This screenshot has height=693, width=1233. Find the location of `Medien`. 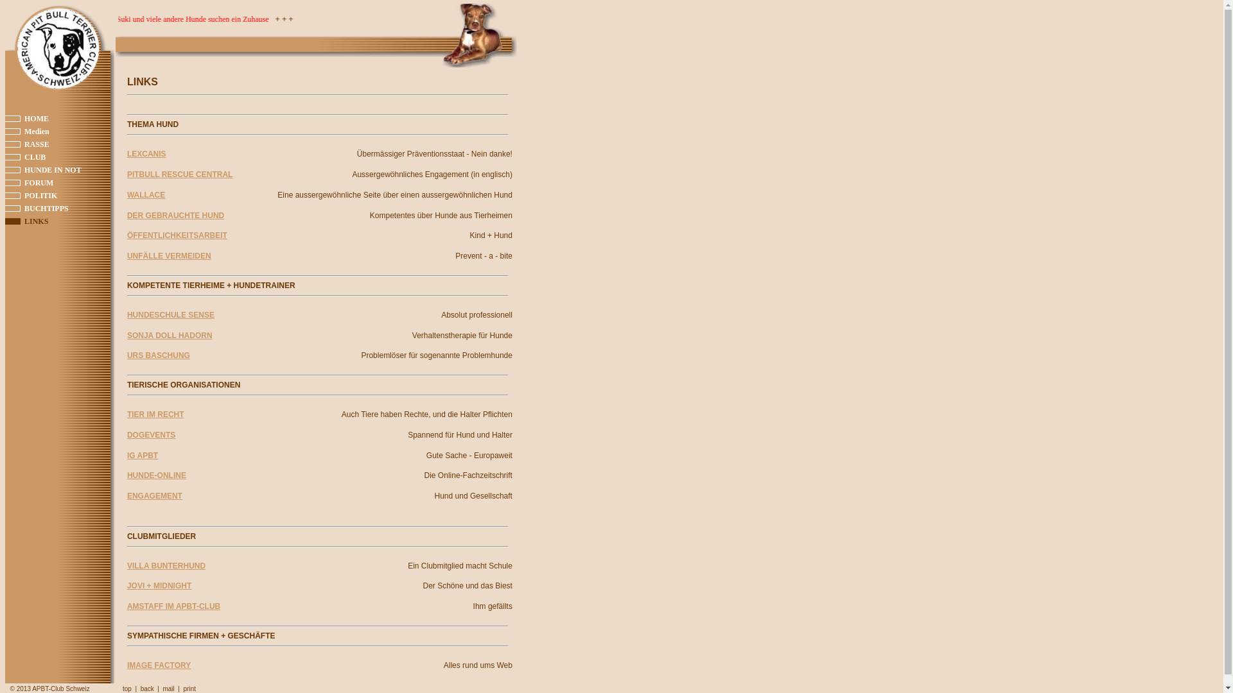

Medien is located at coordinates (37, 132).